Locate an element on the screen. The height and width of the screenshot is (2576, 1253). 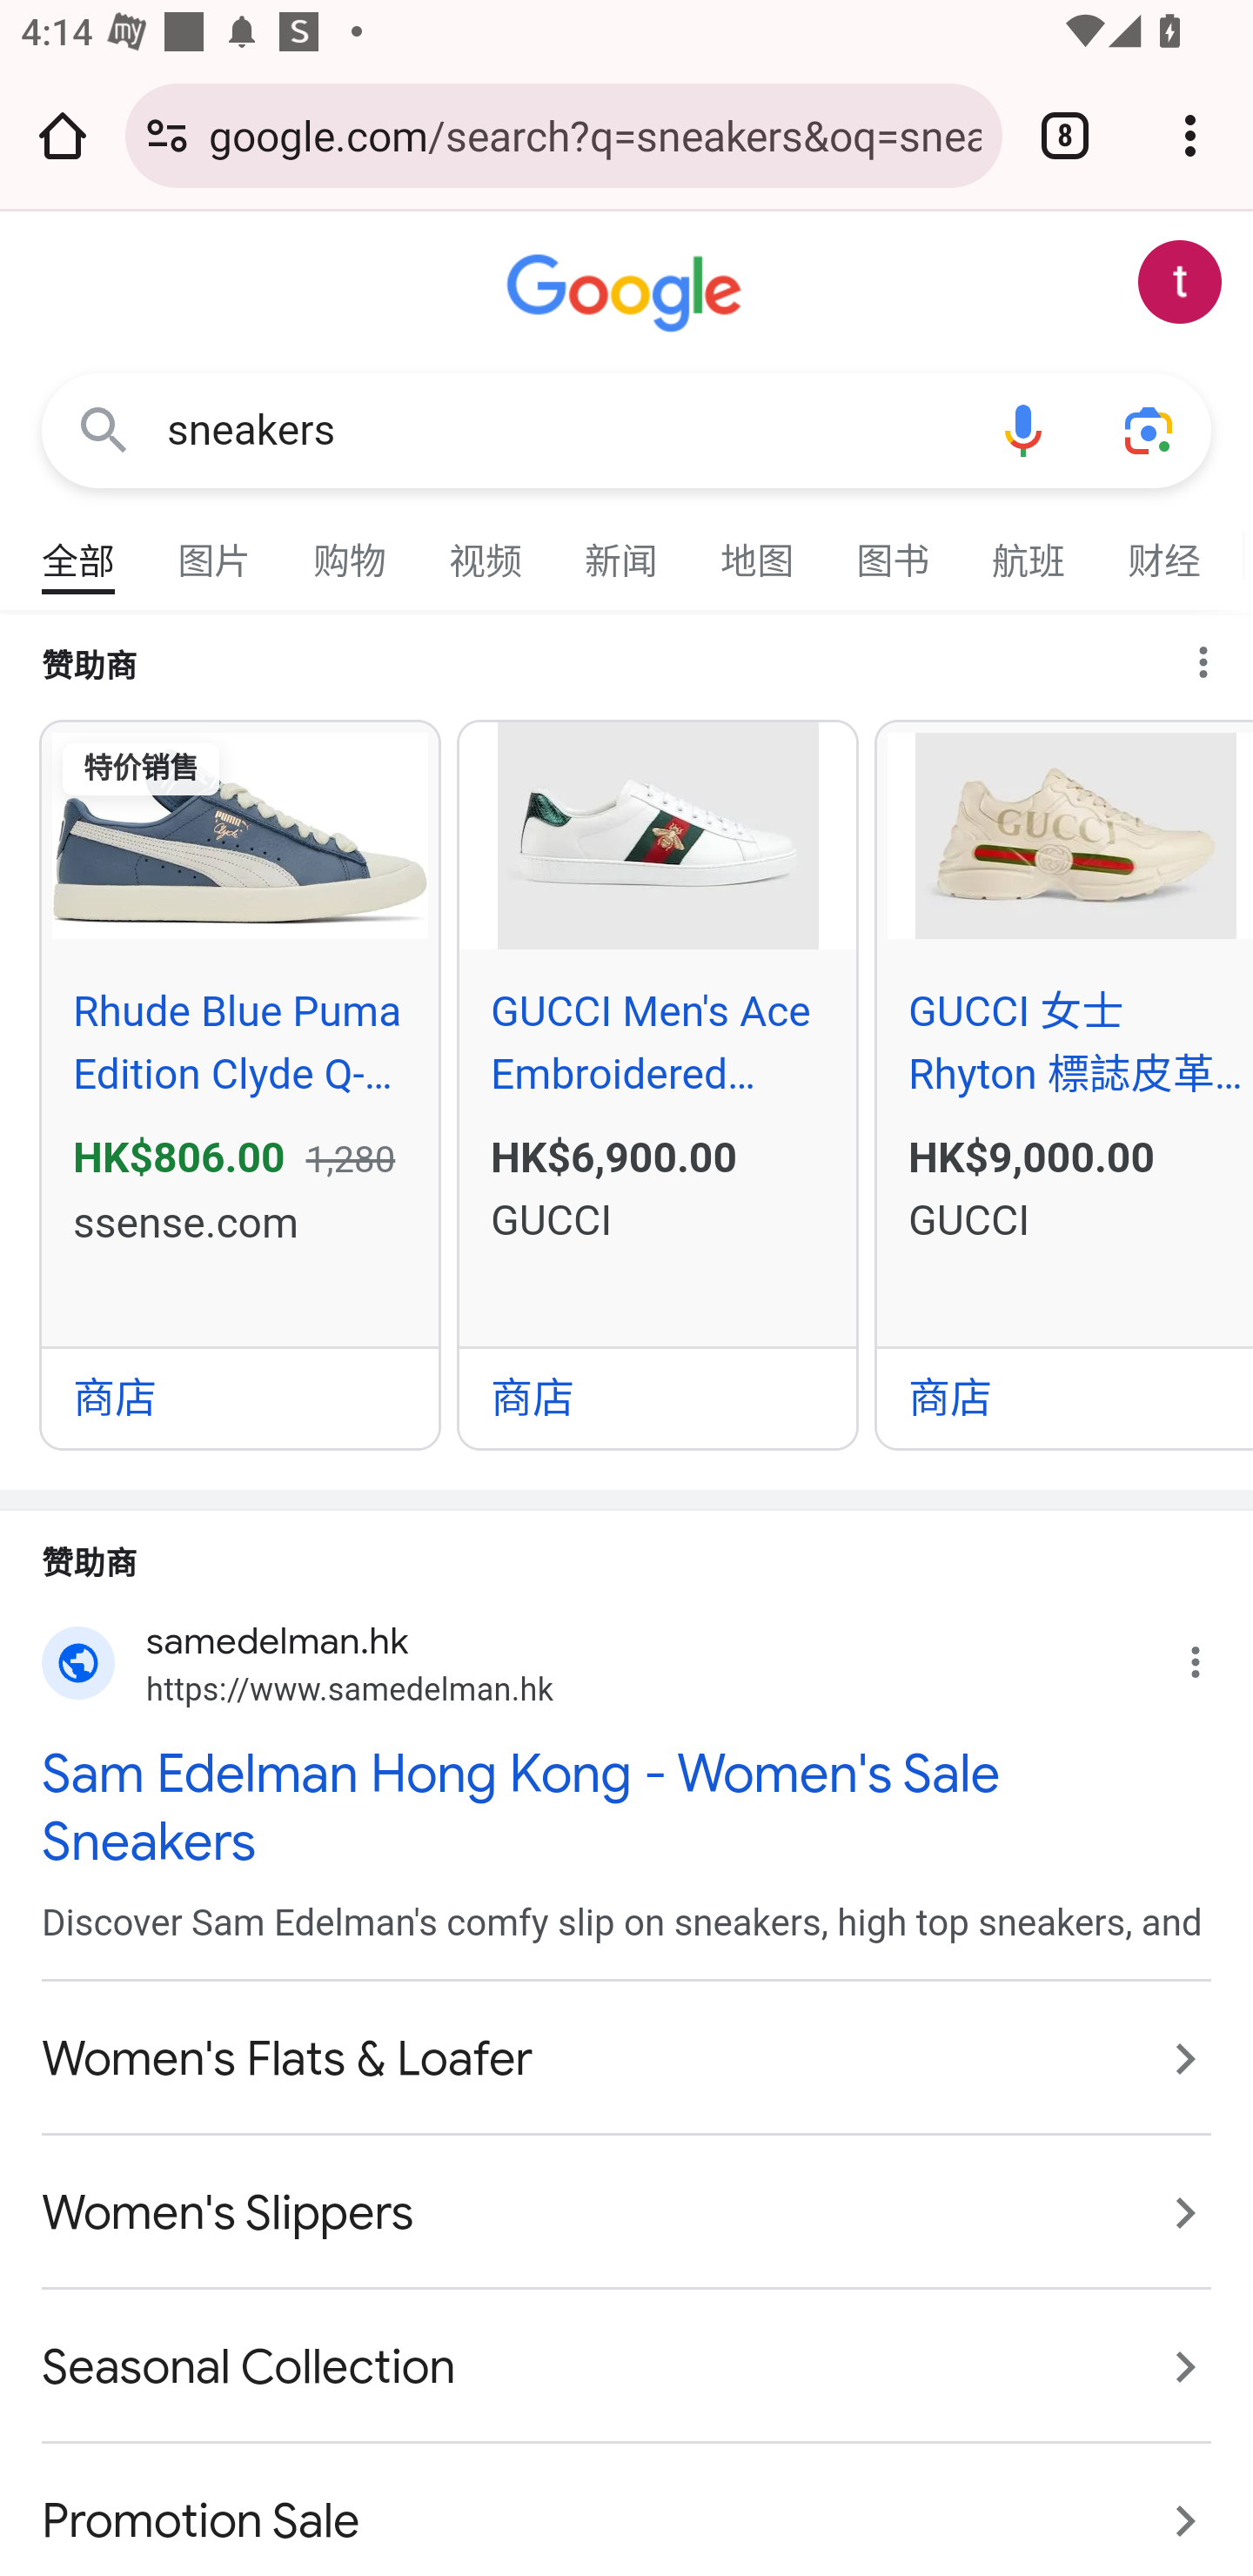
Switch or close tabs is located at coordinates (1065, 135).